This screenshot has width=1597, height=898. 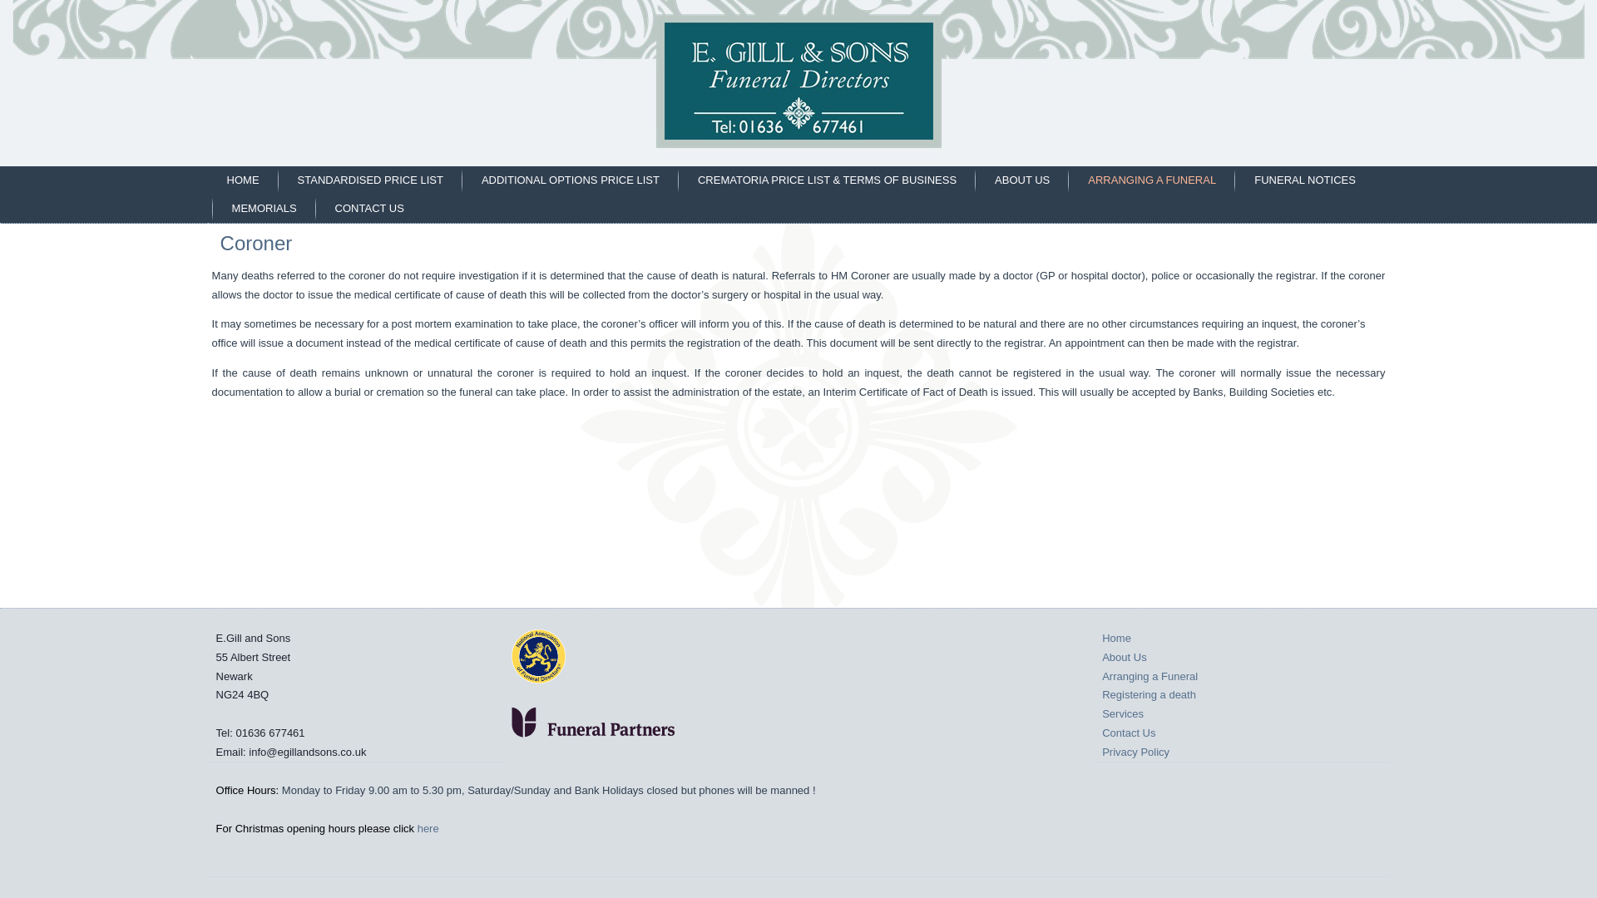 I want to click on Registering a death, so click(x=1149, y=695).